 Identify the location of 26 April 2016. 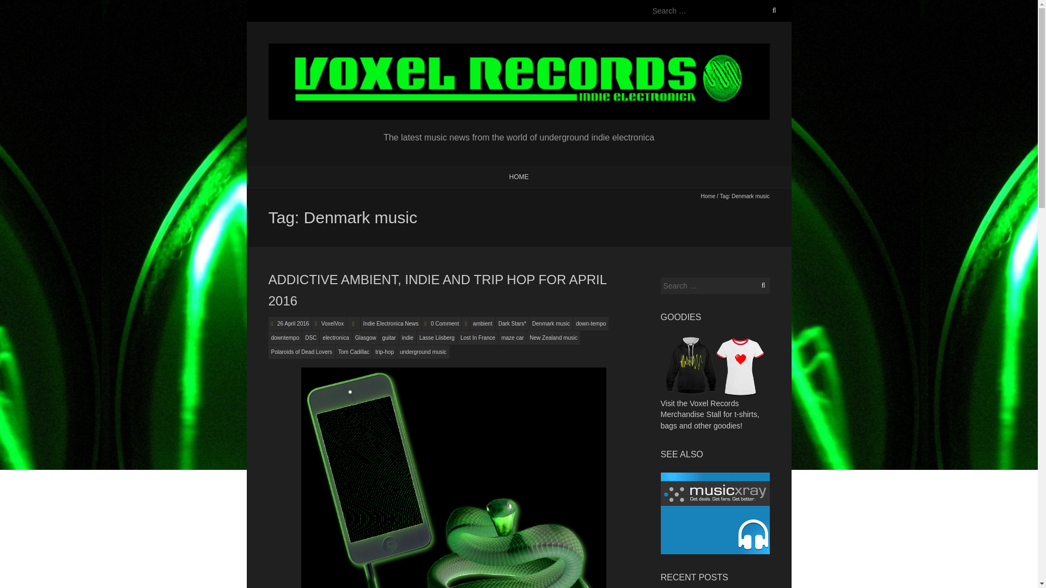
(292, 323).